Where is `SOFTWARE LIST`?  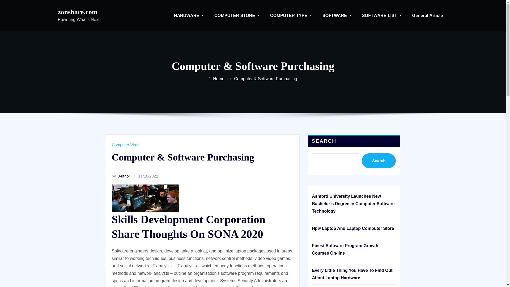 SOFTWARE LIST is located at coordinates (382, 15).